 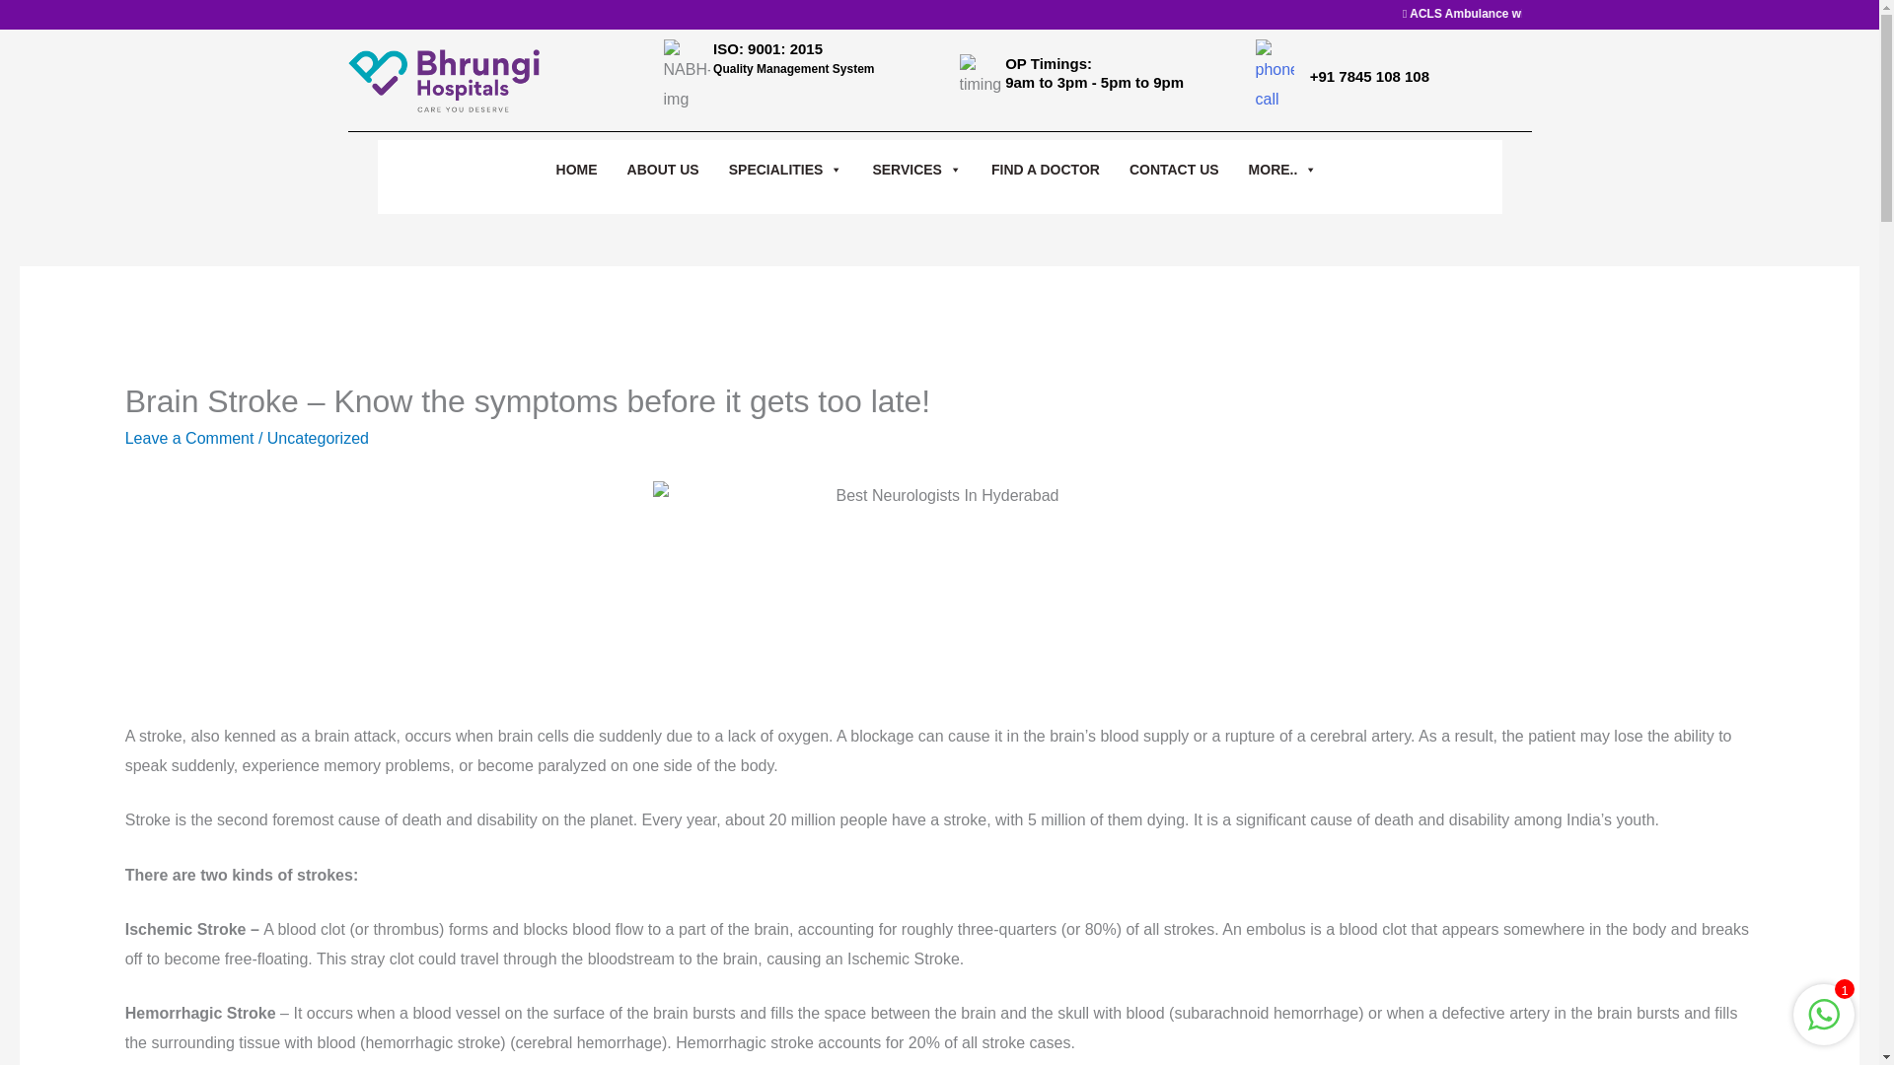 I want to click on CONTACT US, so click(x=1174, y=169).